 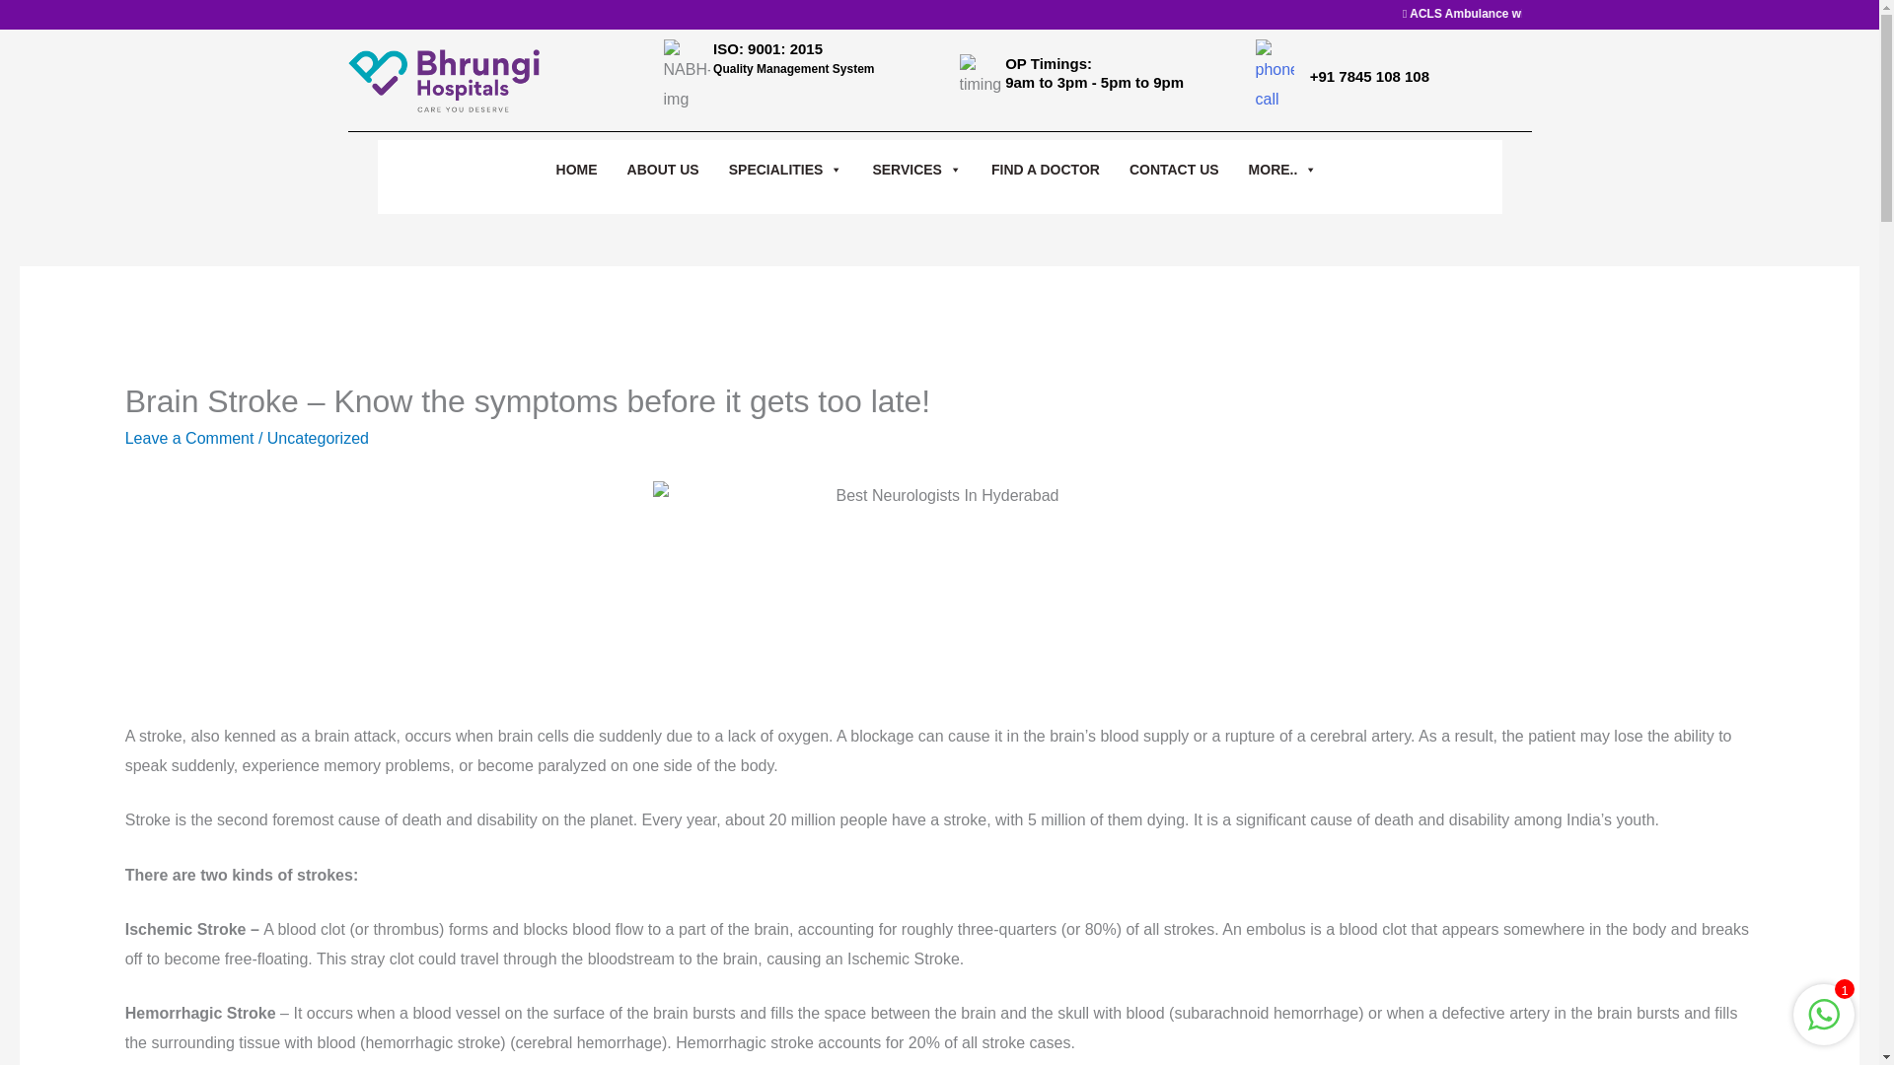 I want to click on CONTACT US, so click(x=1174, y=169).